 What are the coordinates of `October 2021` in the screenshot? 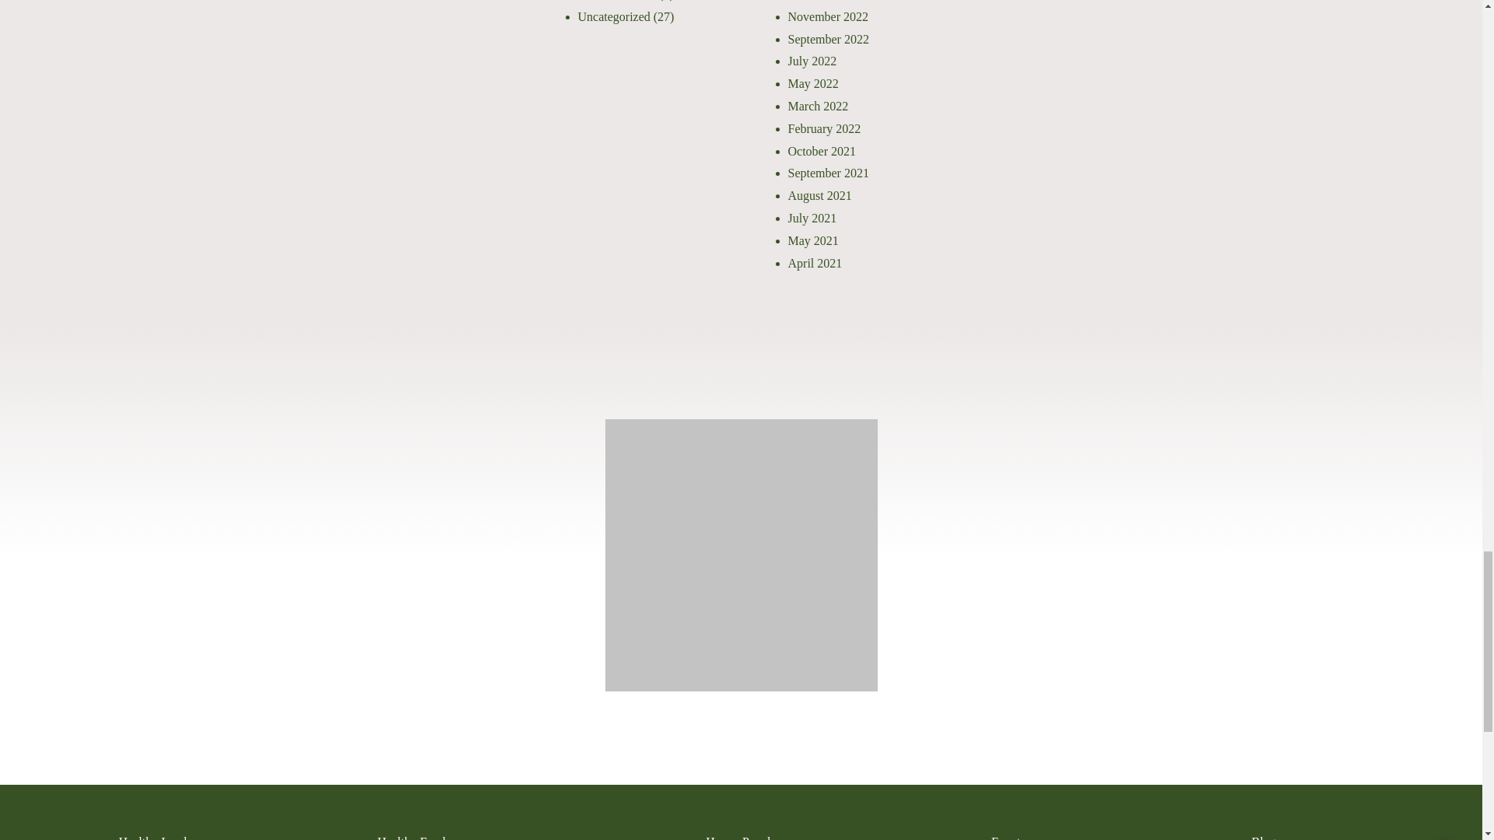 It's located at (822, 151).